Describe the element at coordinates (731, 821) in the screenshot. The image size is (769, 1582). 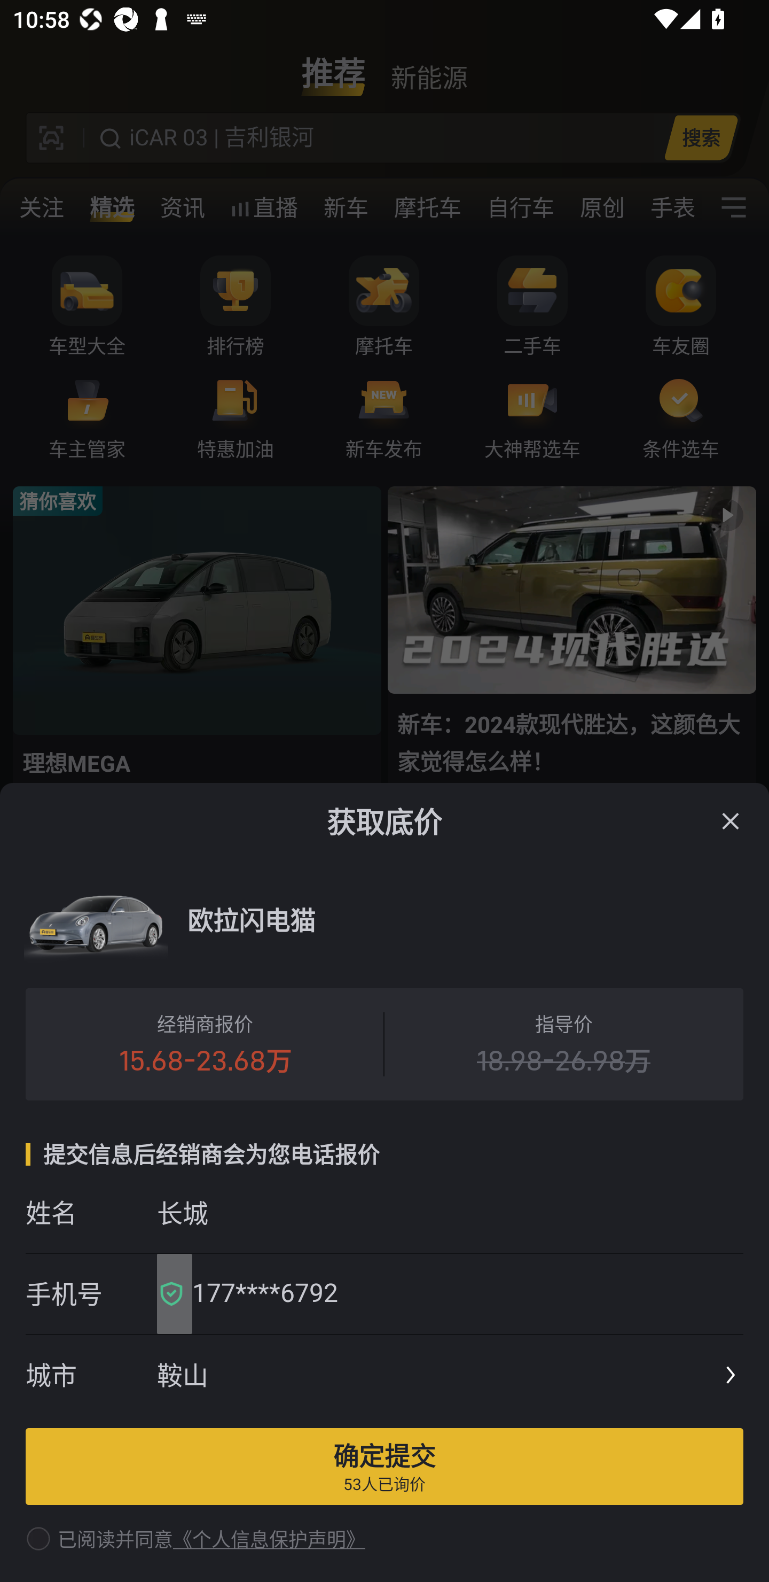
I see `` at that location.